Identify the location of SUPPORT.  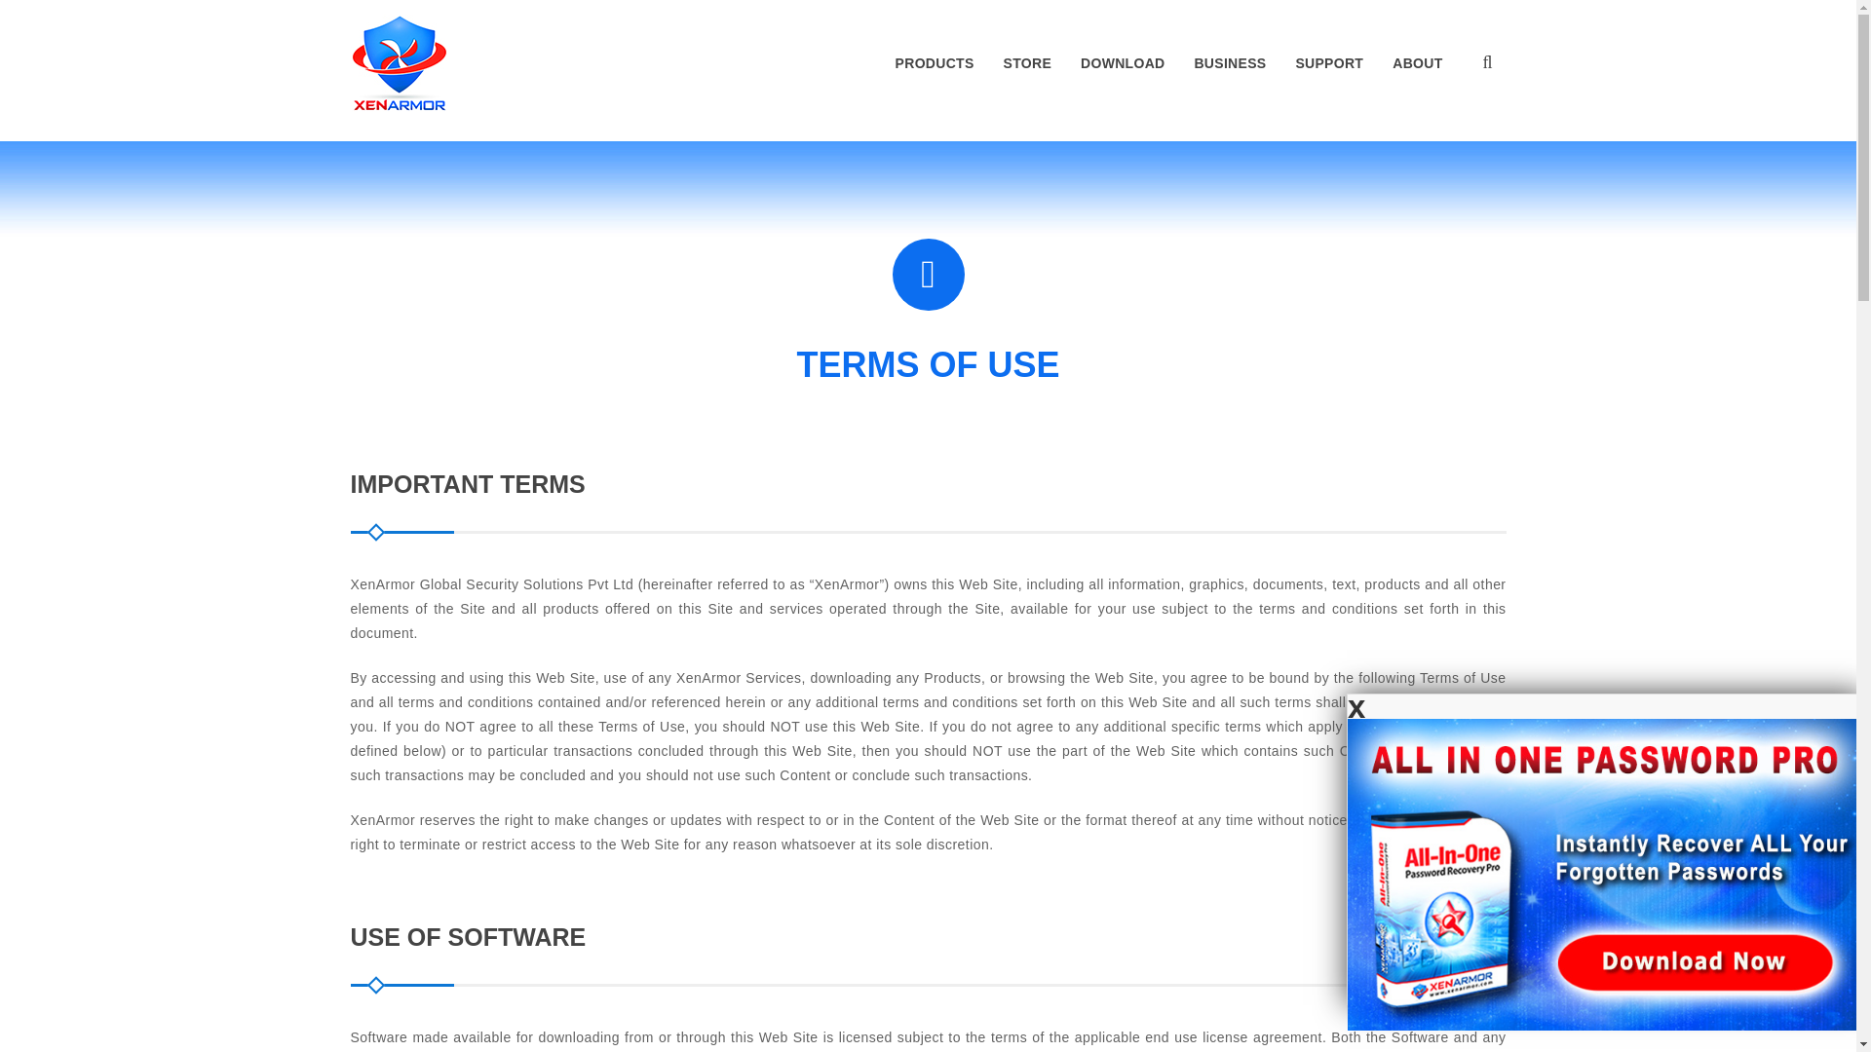
(1328, 62).